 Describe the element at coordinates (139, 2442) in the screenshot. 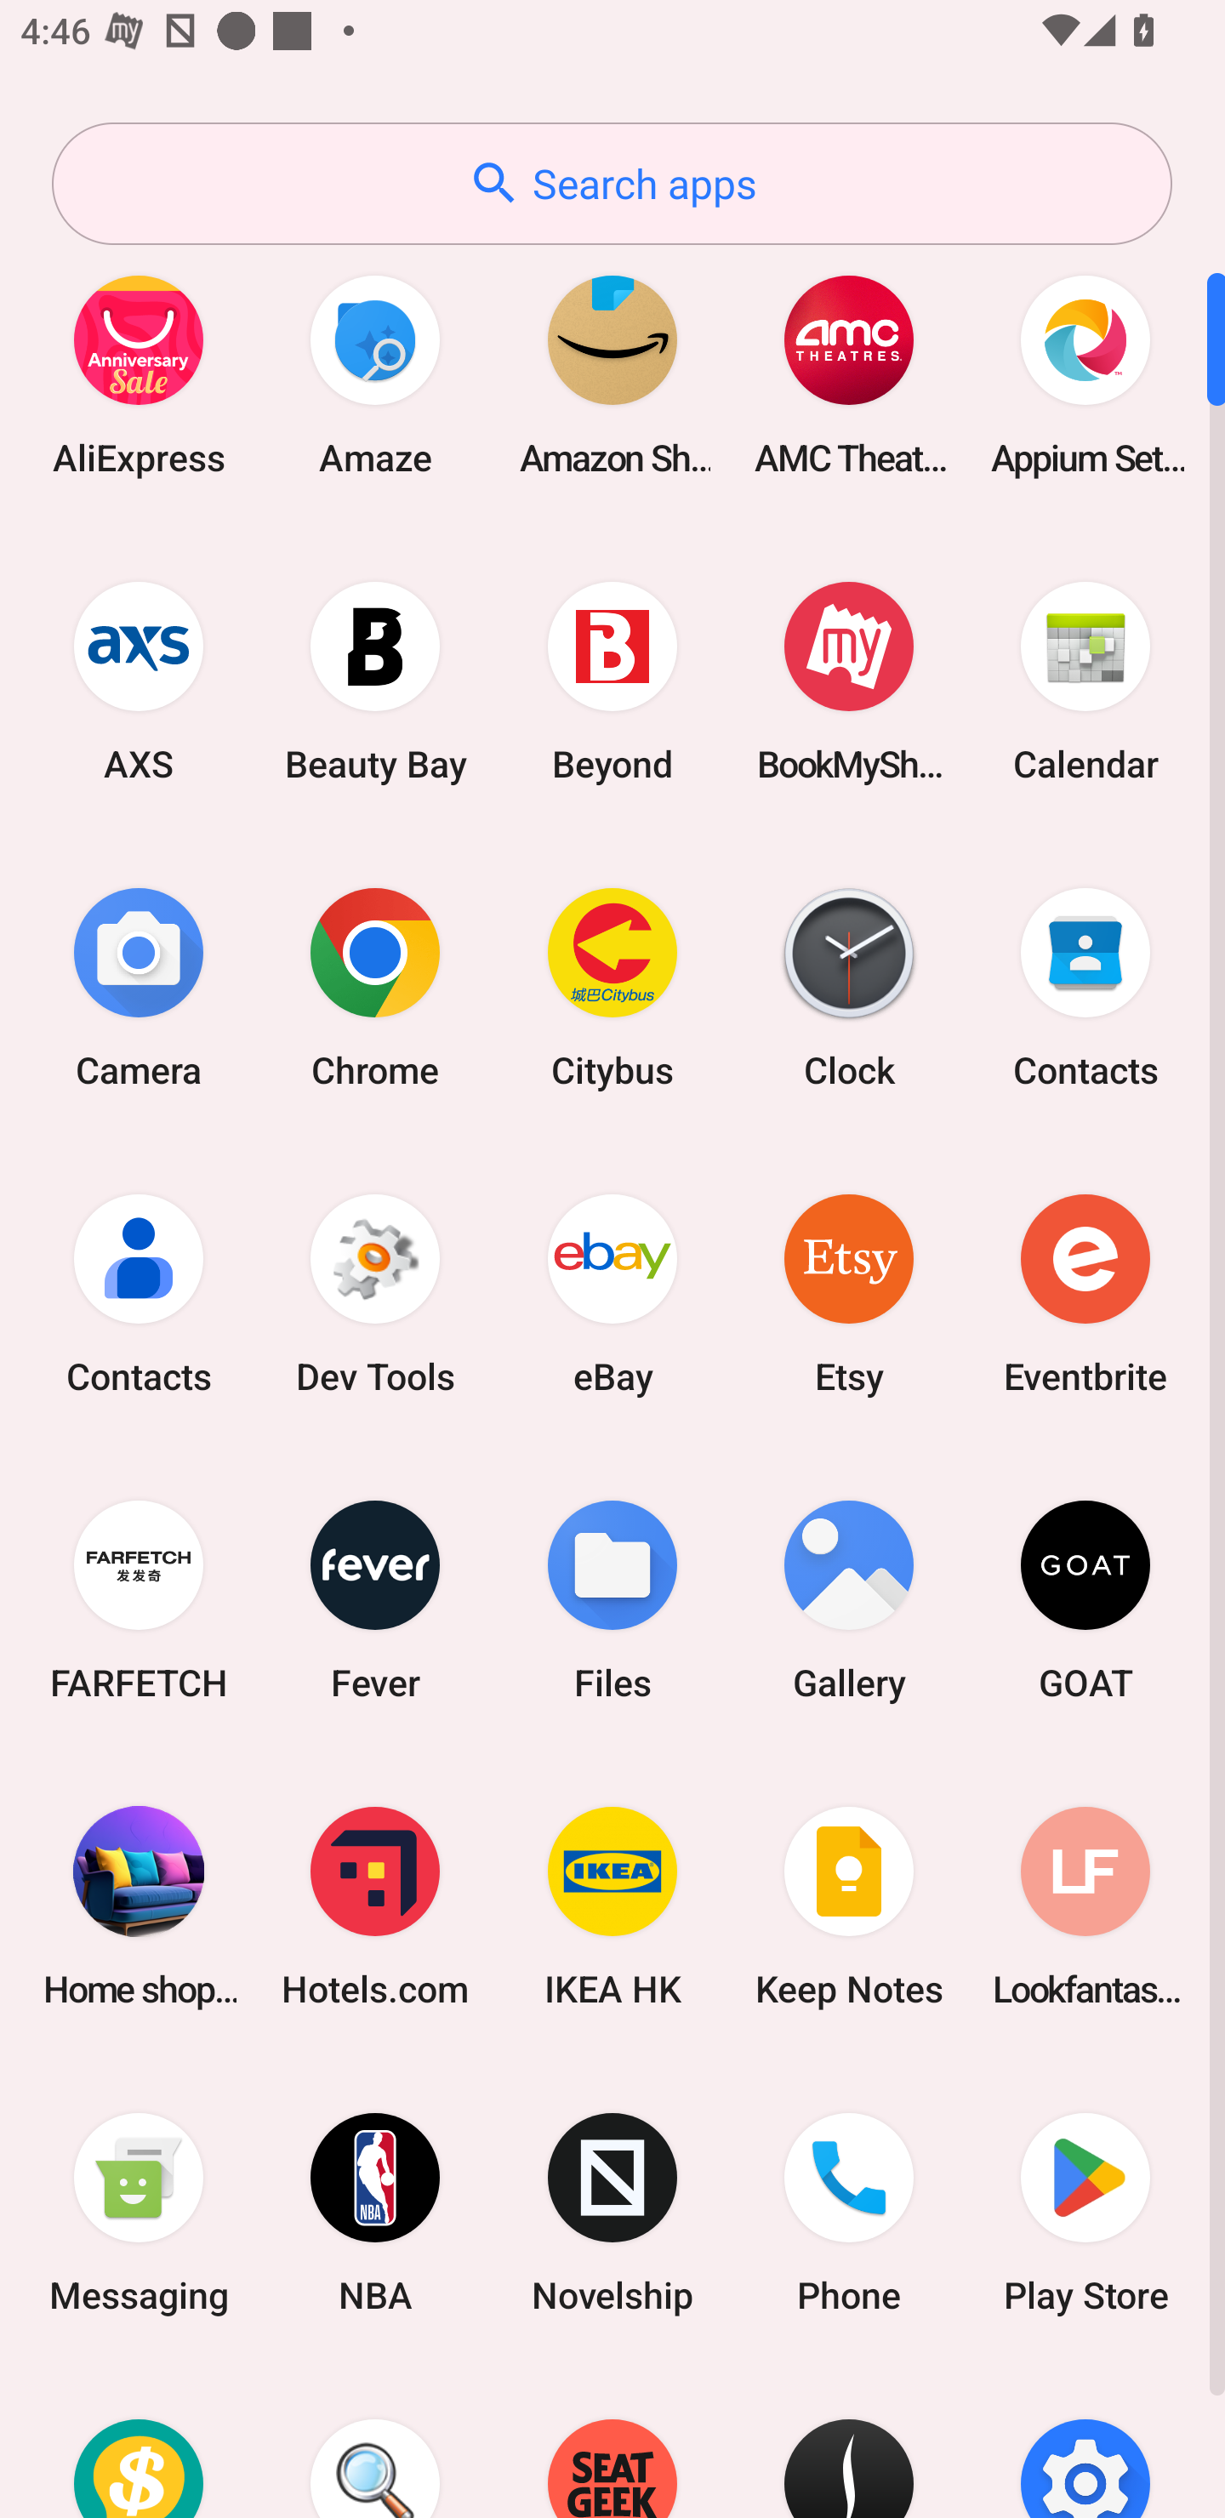

I see `Price` at that location.